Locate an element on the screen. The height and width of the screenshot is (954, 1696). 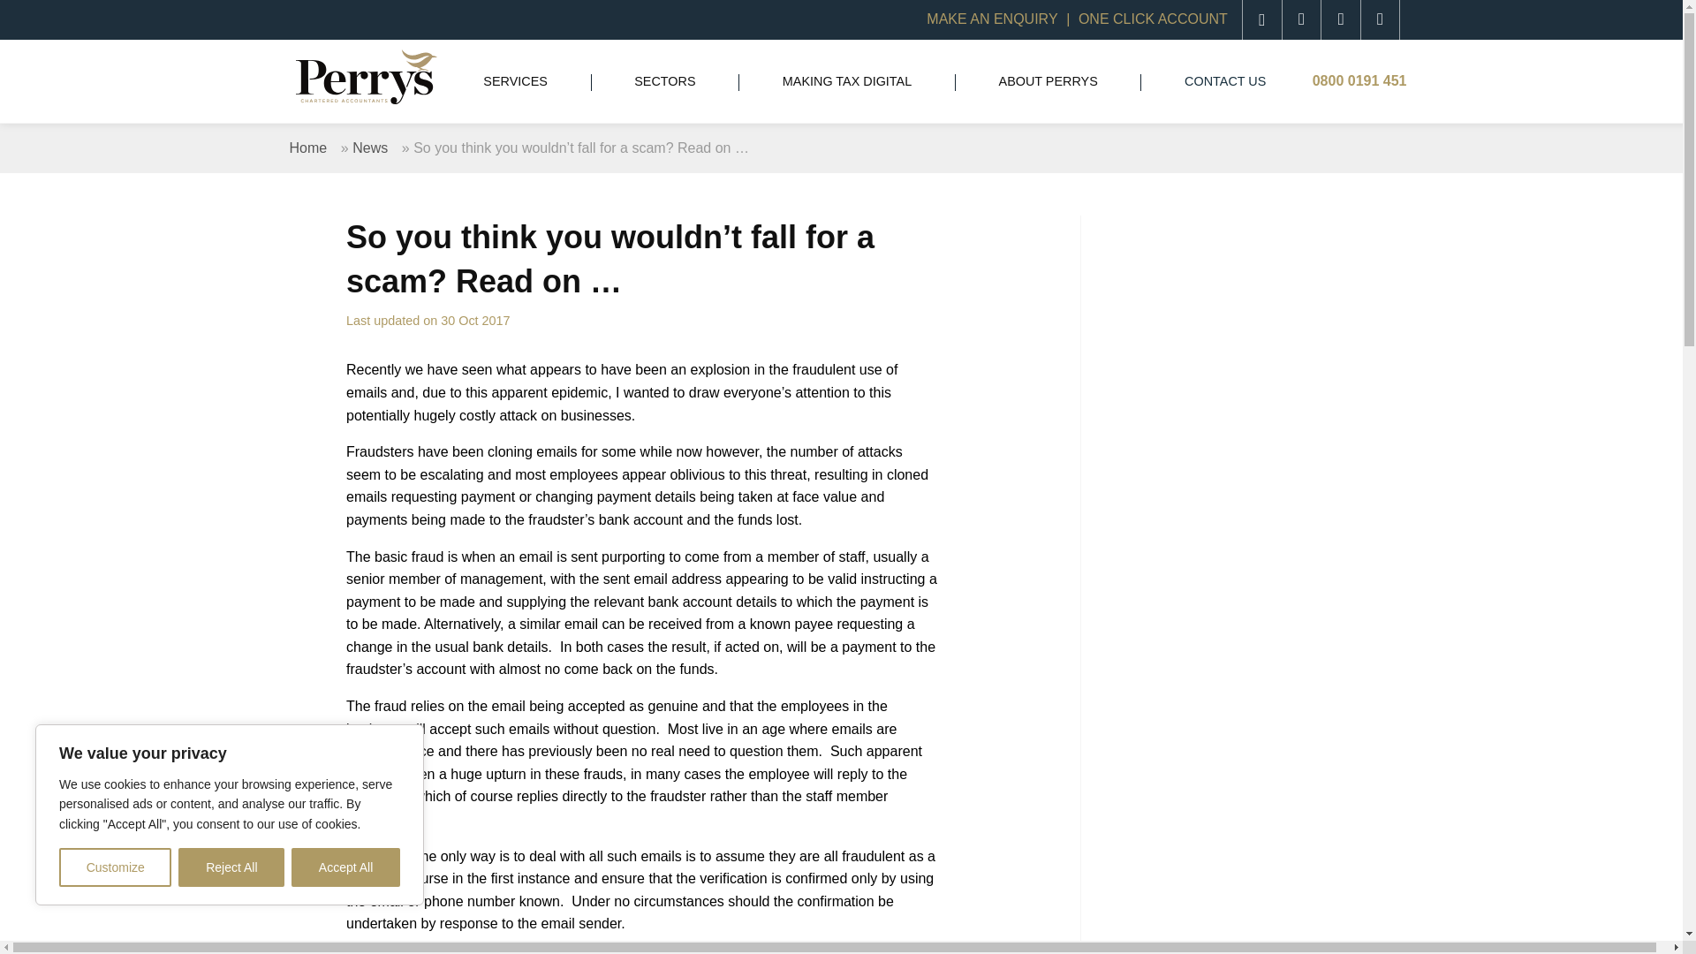
MAKE AN ENQUIRY is located at coordinates (991, 19).